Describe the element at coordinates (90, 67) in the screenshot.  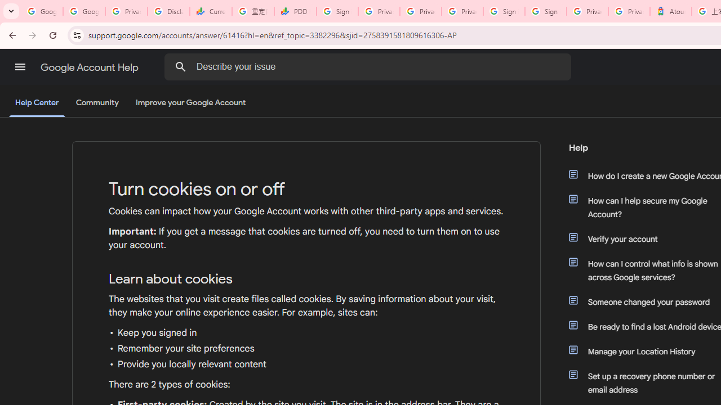
I see `Google Account Help` at that location.